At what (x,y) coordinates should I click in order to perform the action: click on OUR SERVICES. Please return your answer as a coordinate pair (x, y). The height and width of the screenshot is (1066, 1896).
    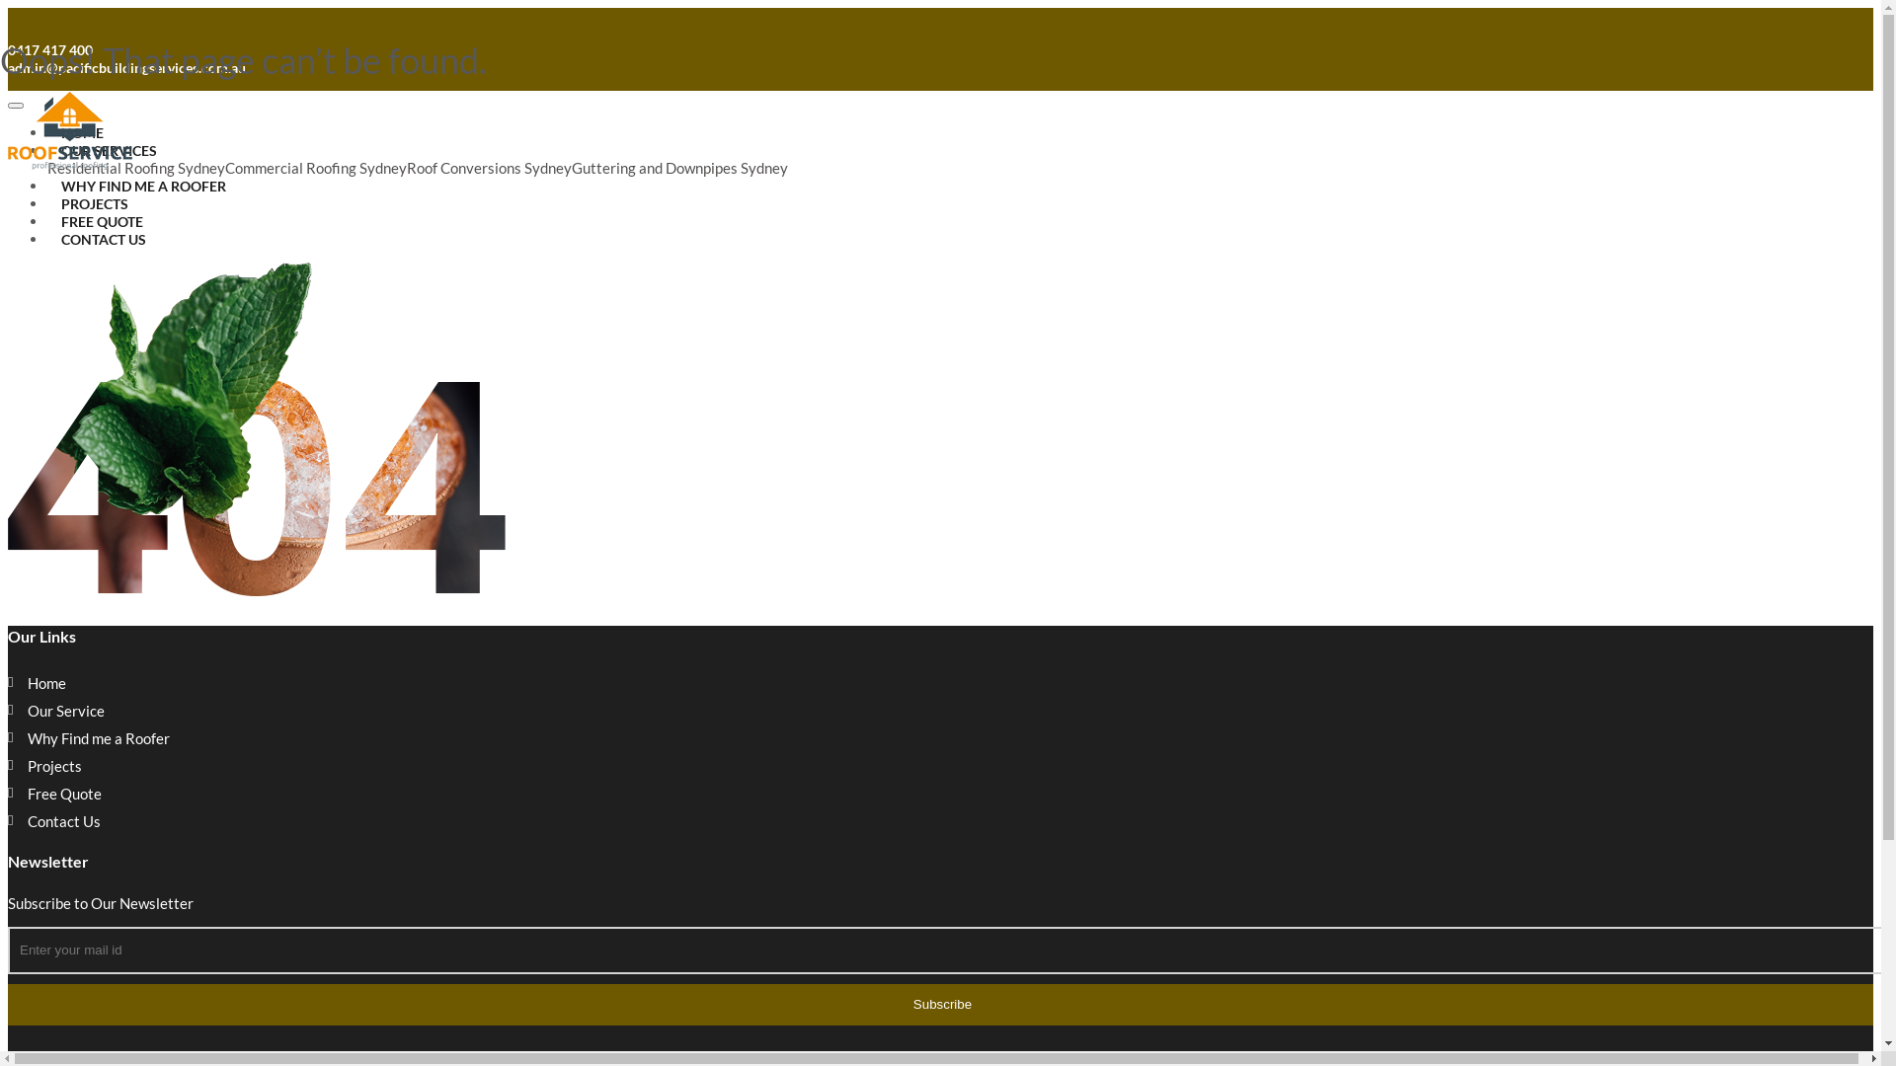
    Looking at the image, I should click on (109, 150).